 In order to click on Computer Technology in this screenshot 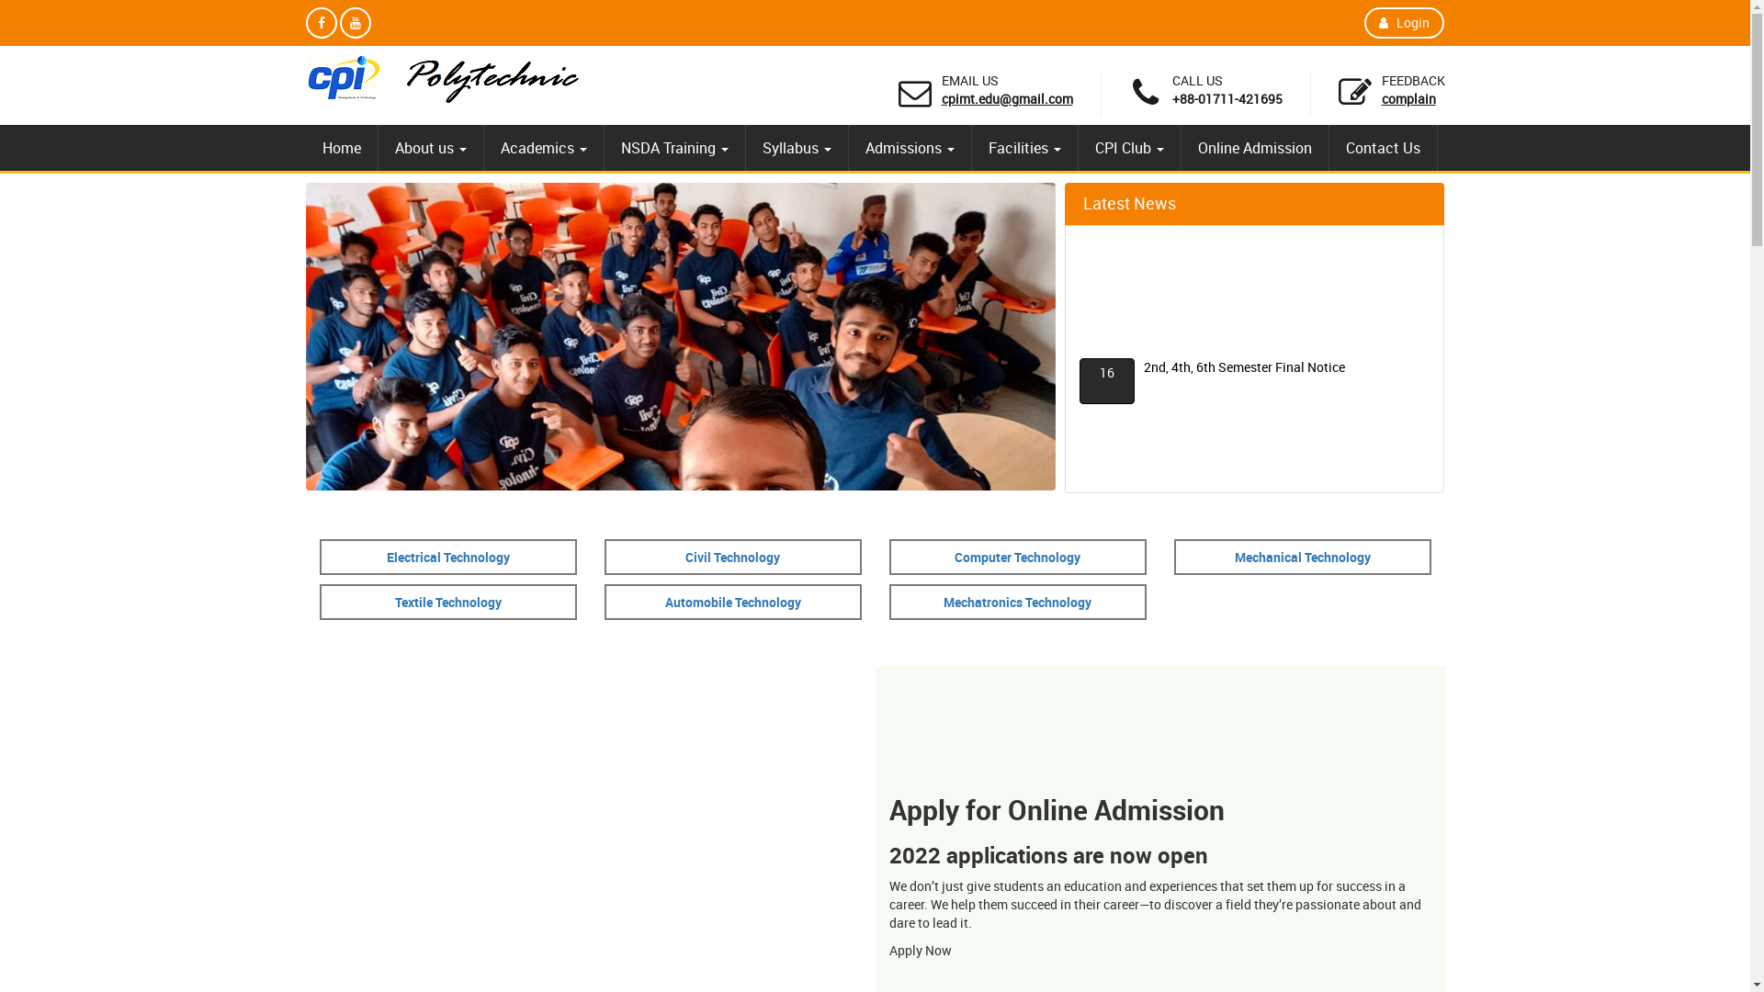, I will do `click(1018, 557)`.